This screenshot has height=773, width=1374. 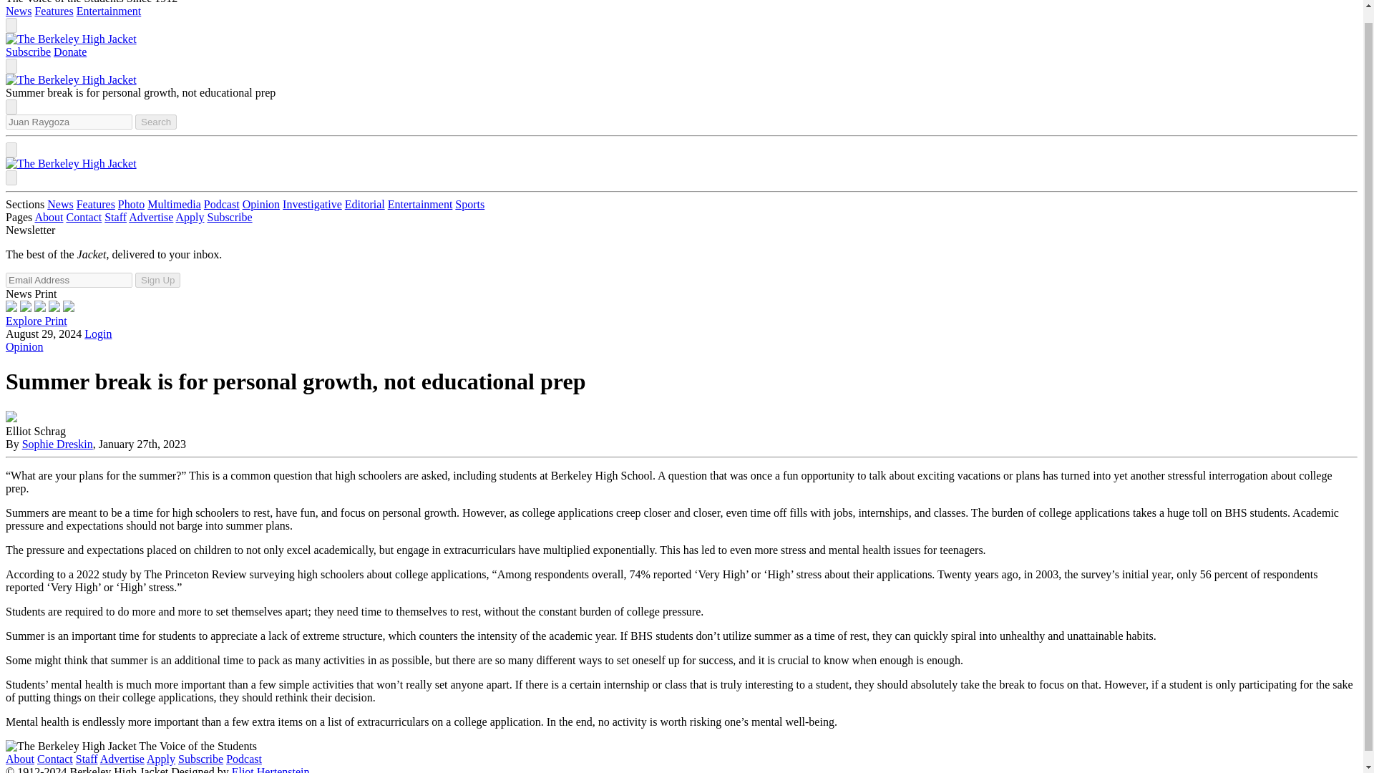 I want to click on Sports, so click(x=469, y=203).